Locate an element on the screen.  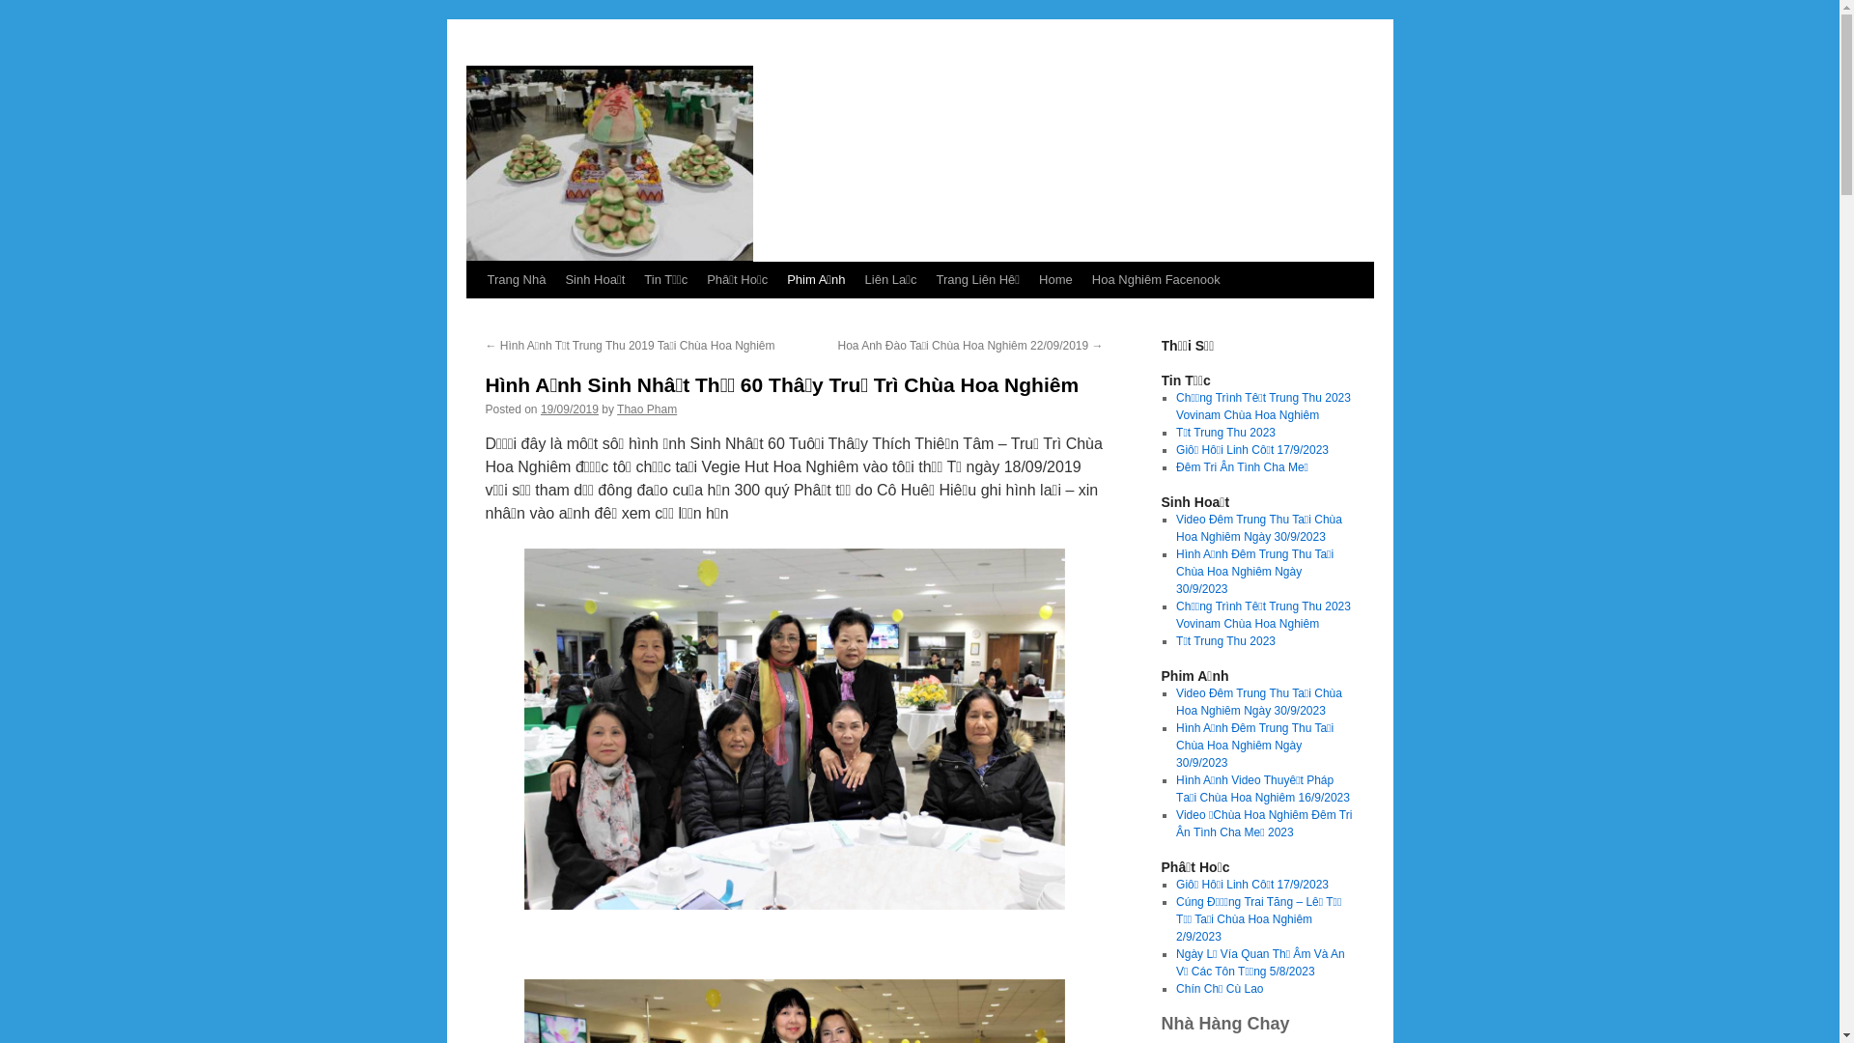
Thao Pham is located at coordinates (647, 409).